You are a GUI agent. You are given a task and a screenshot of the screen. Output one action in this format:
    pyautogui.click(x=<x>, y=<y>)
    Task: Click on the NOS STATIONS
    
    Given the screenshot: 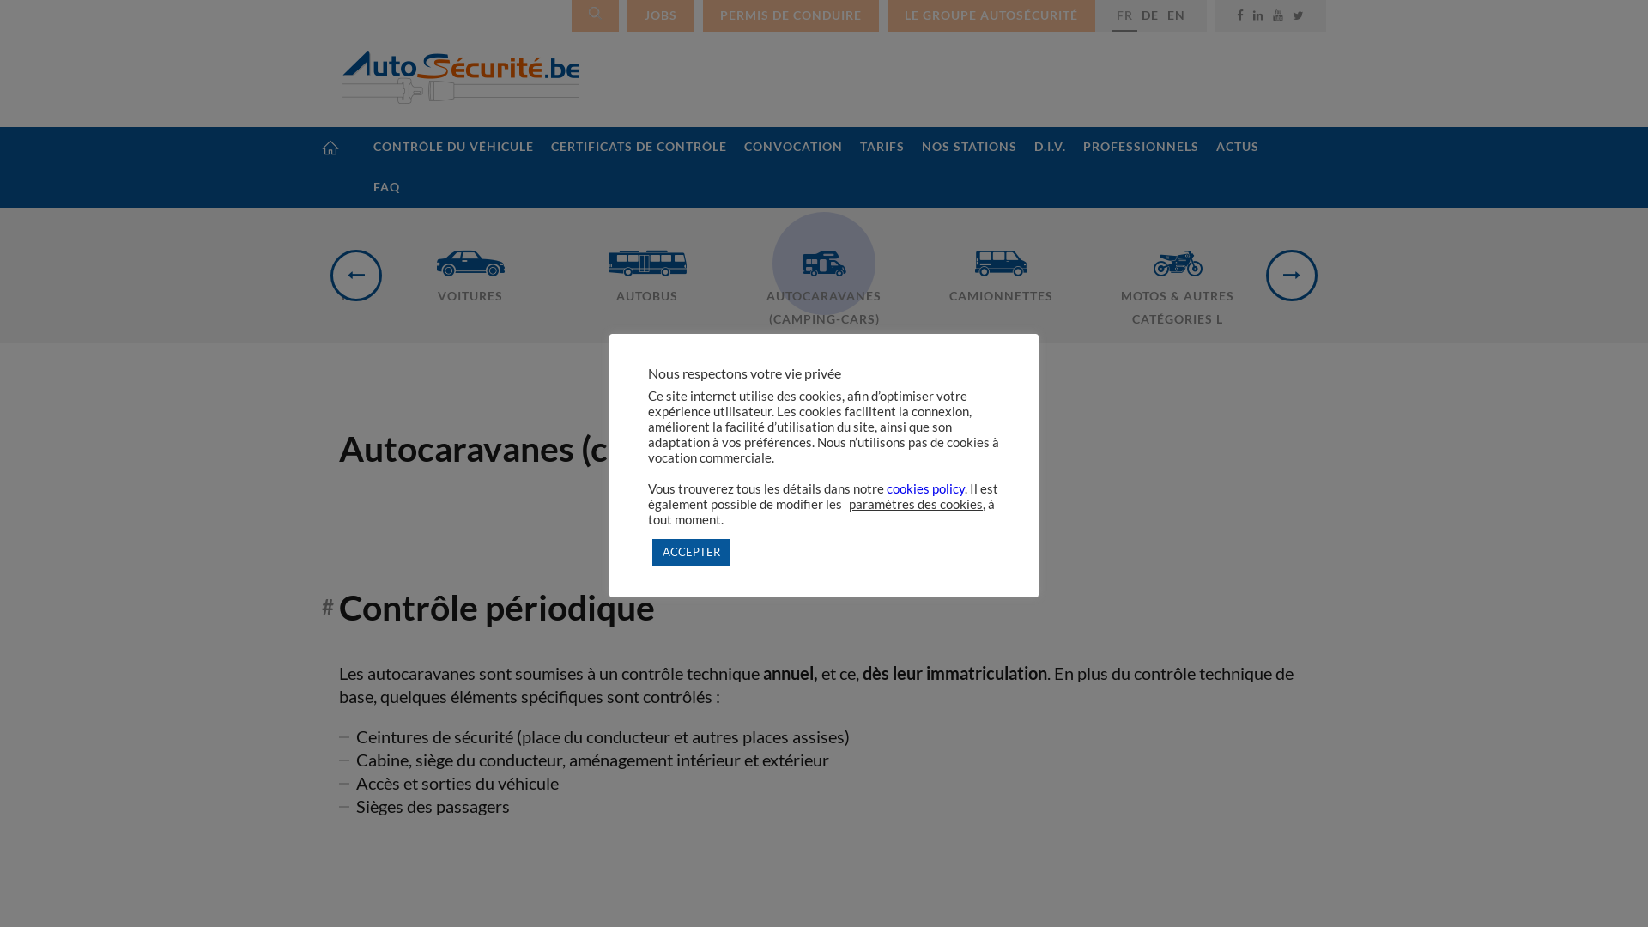 What is the action you would take?
    pyautogui.click(x=970, y=148)
    